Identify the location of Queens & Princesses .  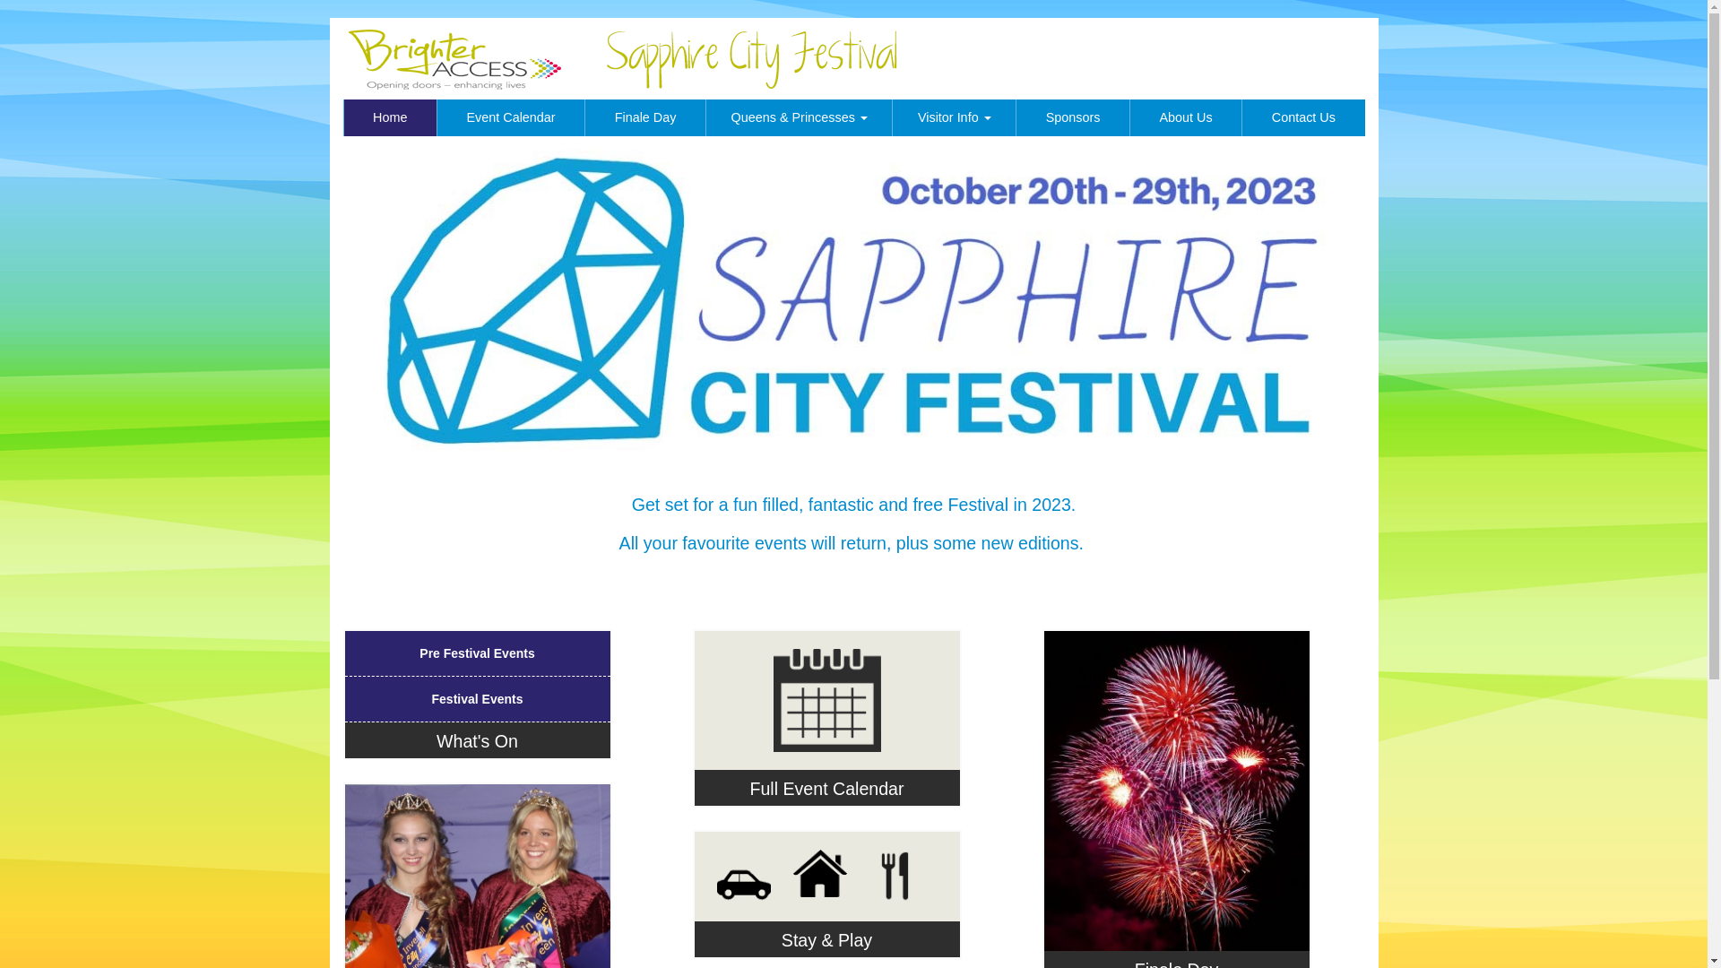
(798, 118).